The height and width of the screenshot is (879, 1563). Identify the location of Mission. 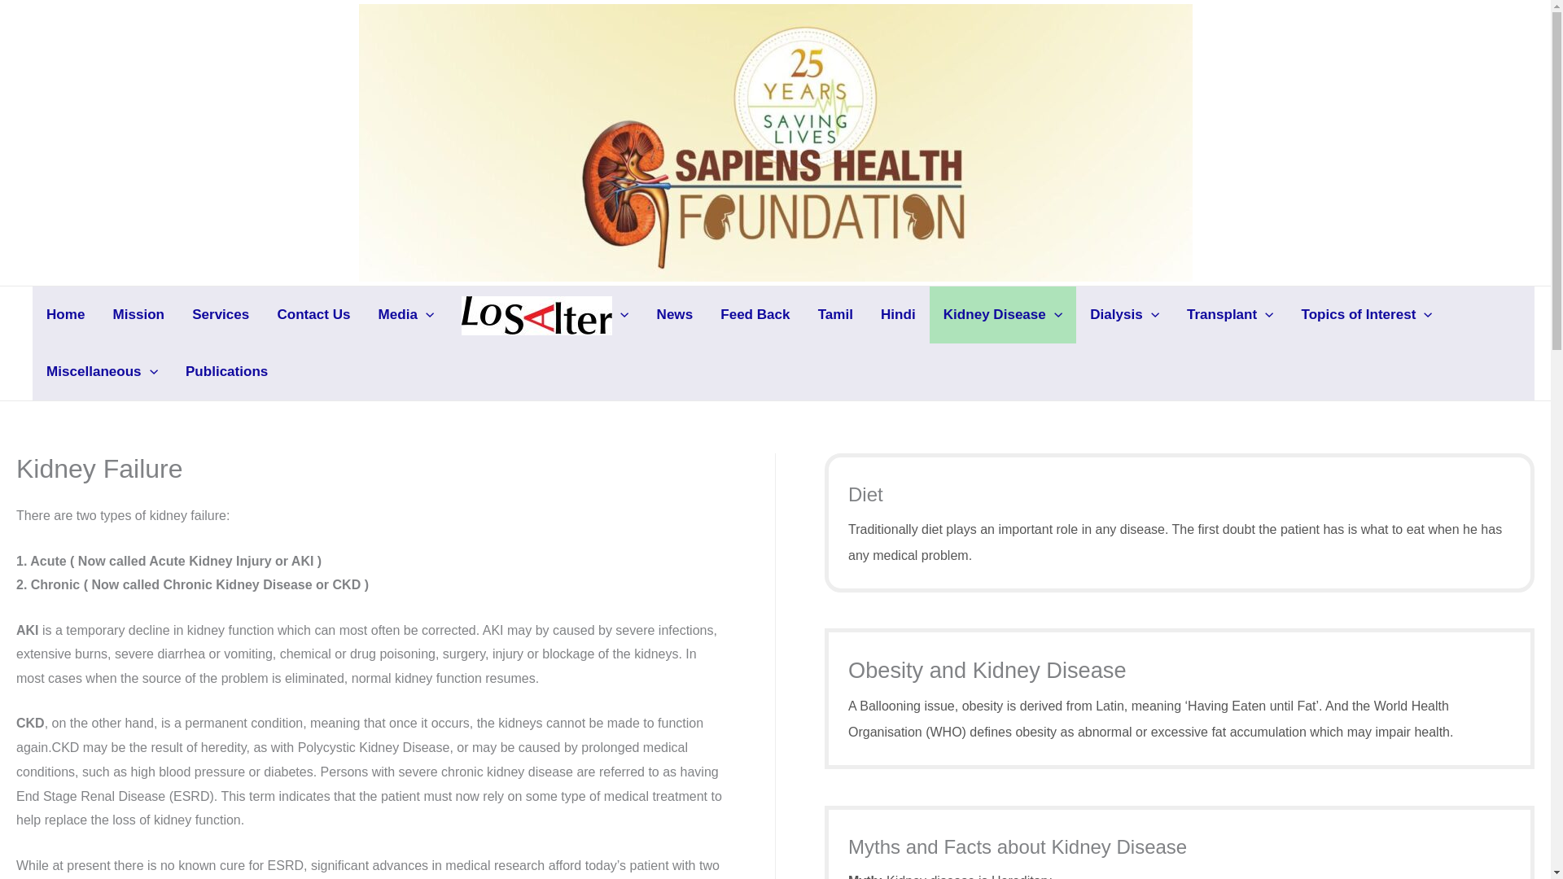
(139, 315).